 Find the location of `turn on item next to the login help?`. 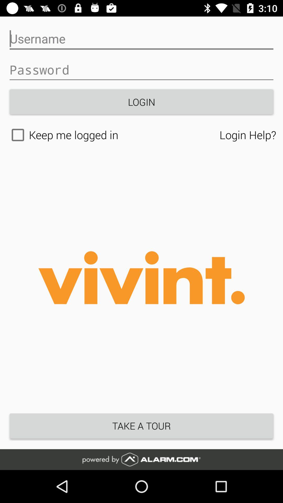

turn on item next to the login help? is located at coordinates (113, 135).